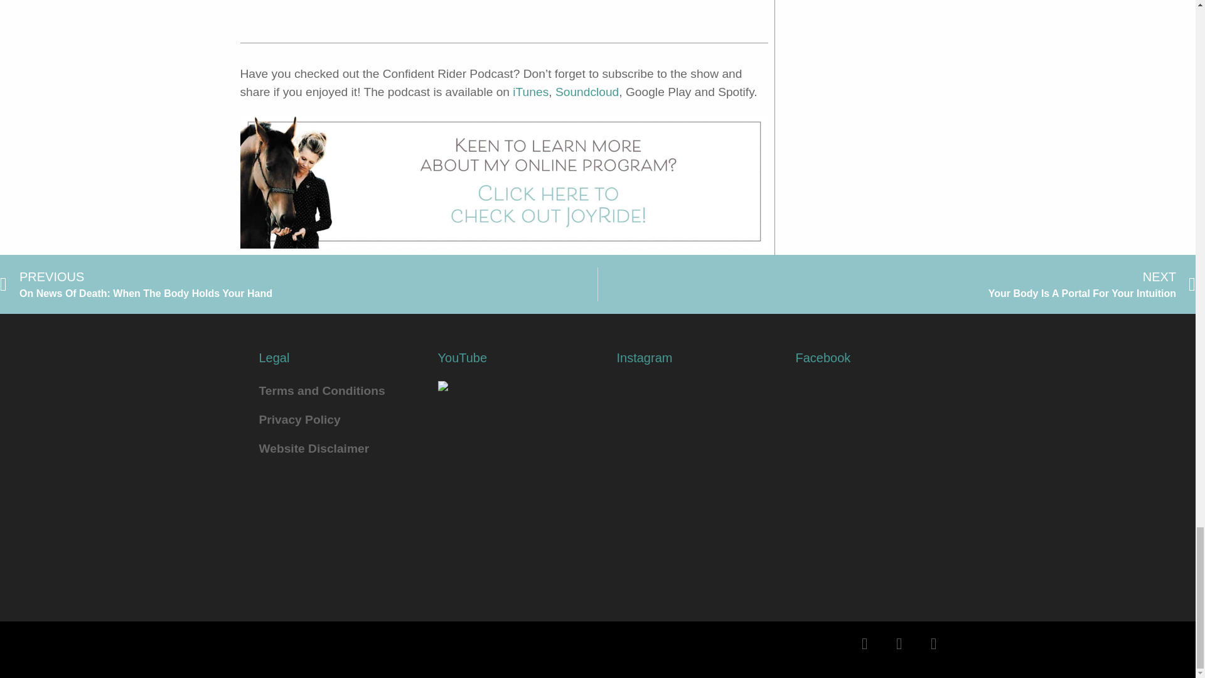 The image size is (1205, 678). Describe the element at coordinates (329, 390) in the screenshot. I see `Terms and Conditions` at that location.